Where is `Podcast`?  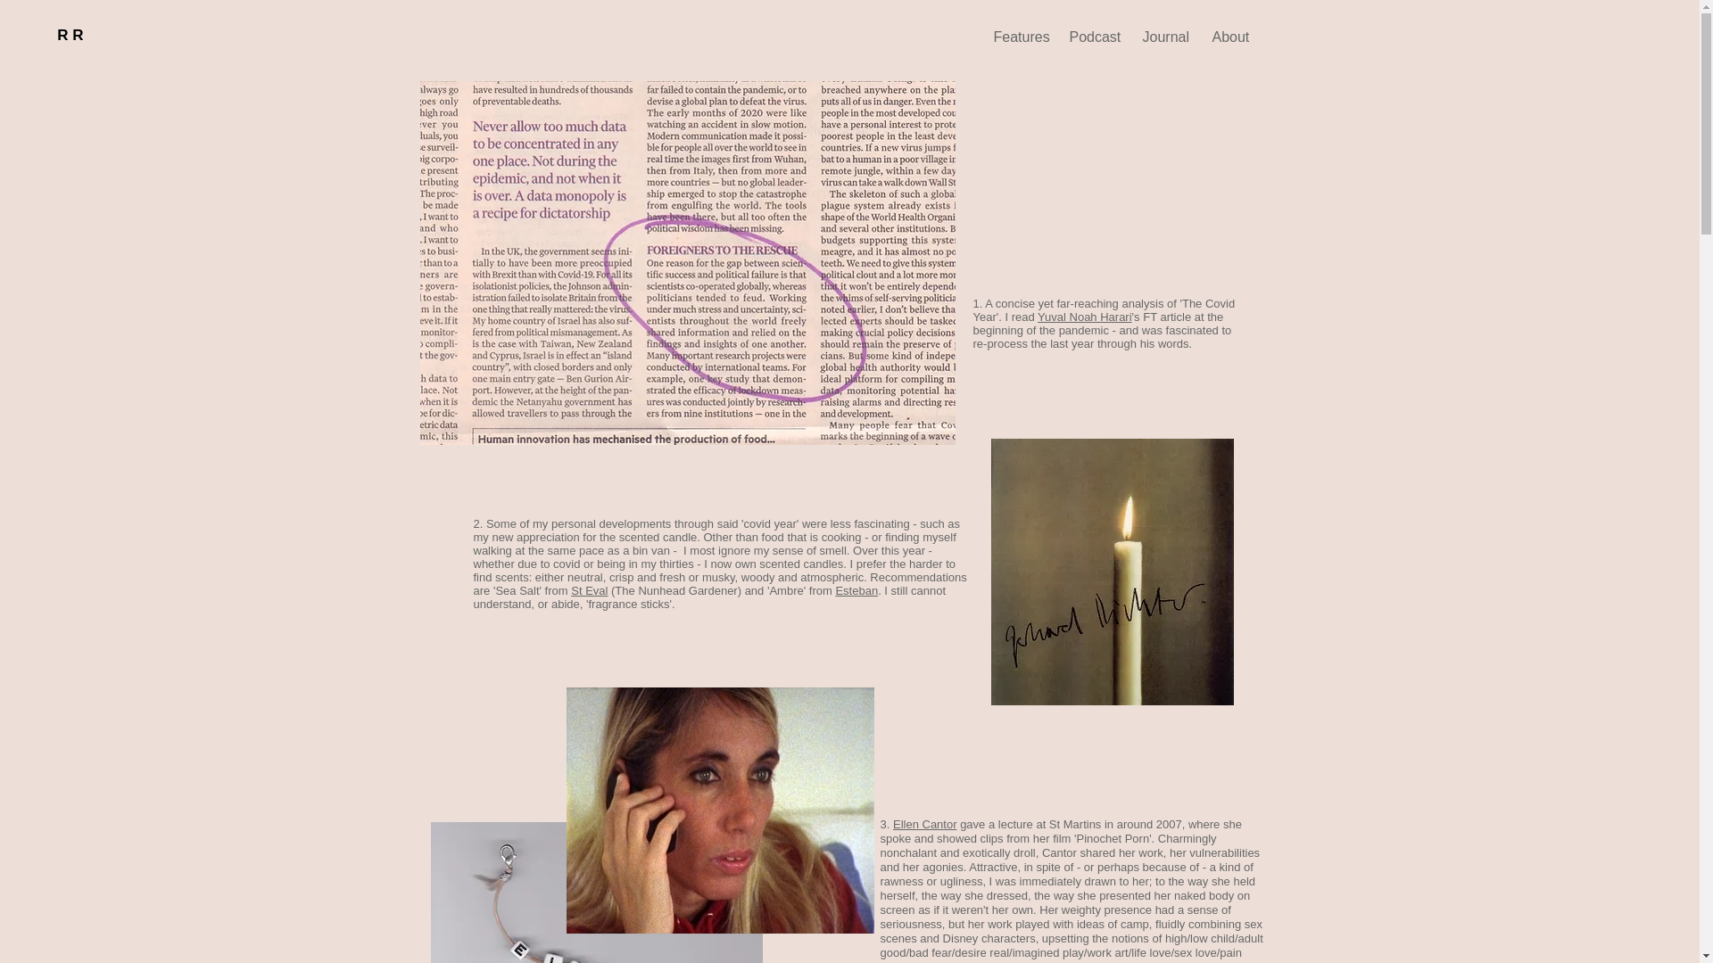
Podcast is located at coordinates (1092, 37).